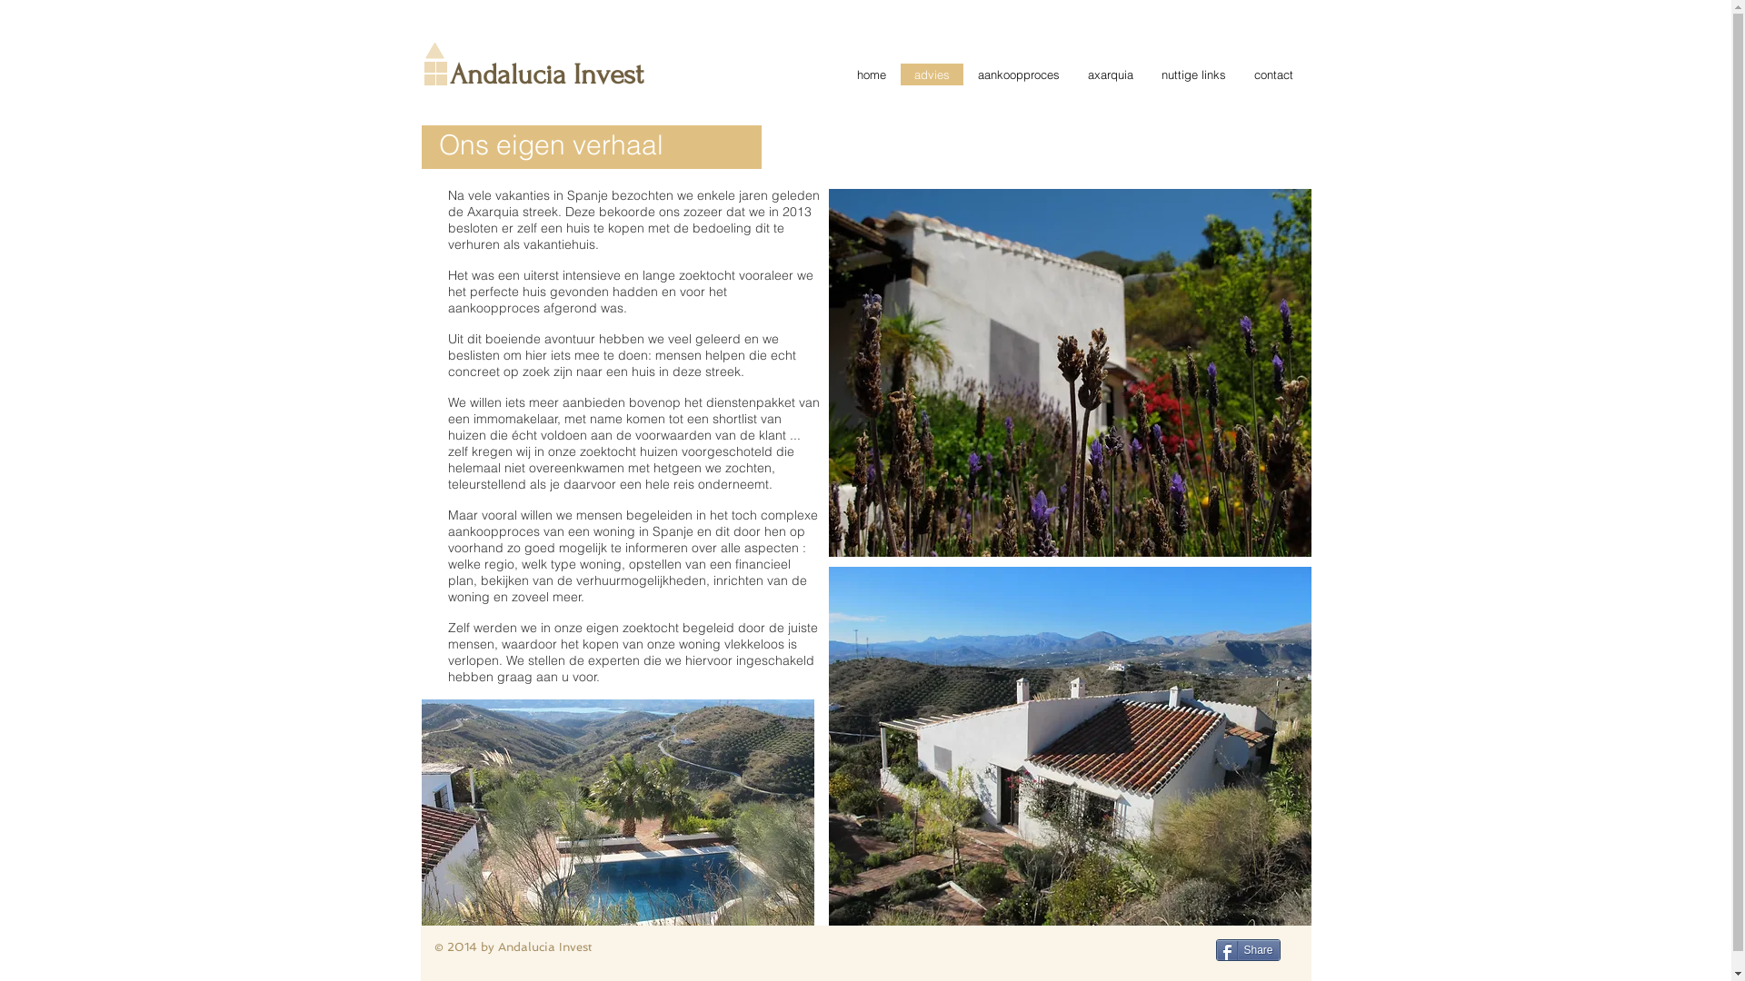 Image resolution: width=1745 pixels, height=981 pixels. I want to click on axarquia, so click(1109, 74).